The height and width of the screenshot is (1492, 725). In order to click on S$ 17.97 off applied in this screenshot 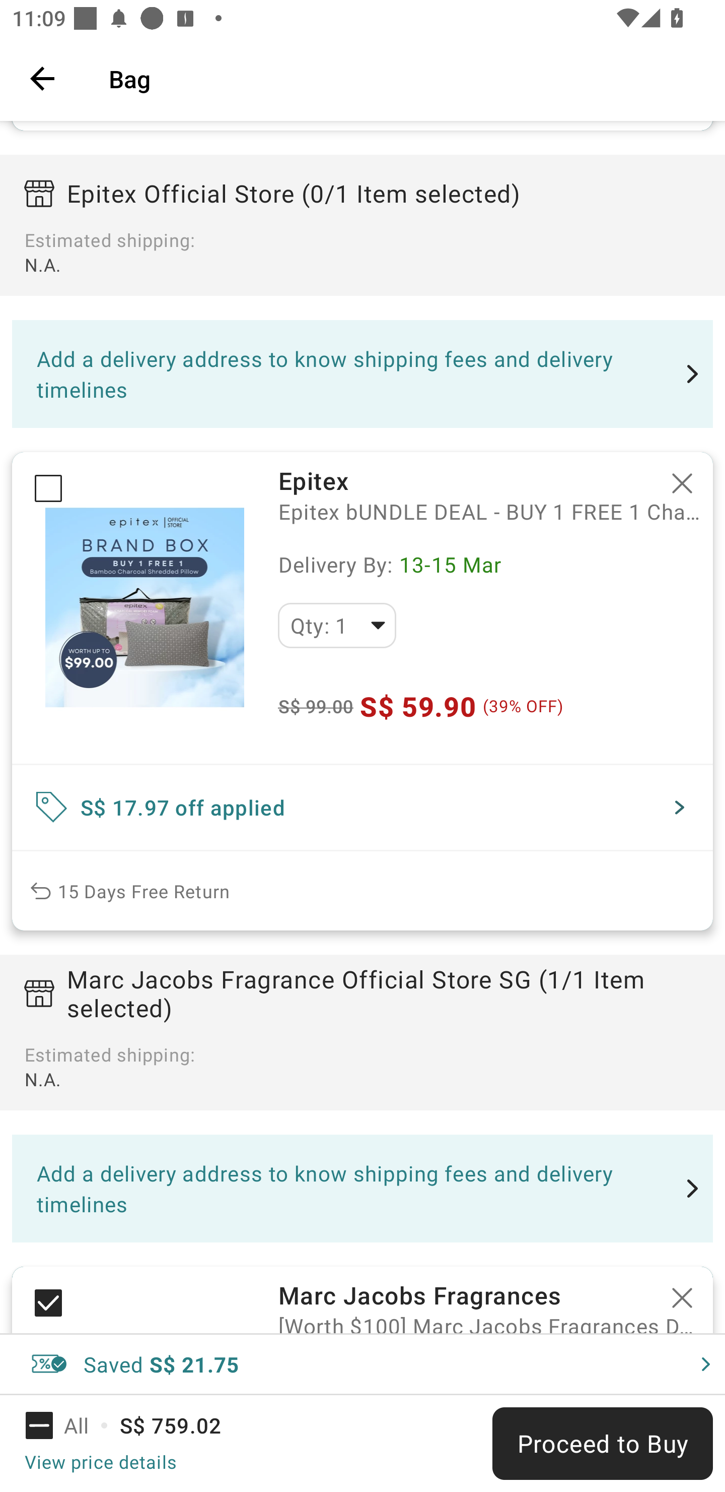, I will do `click(362, 807)`.